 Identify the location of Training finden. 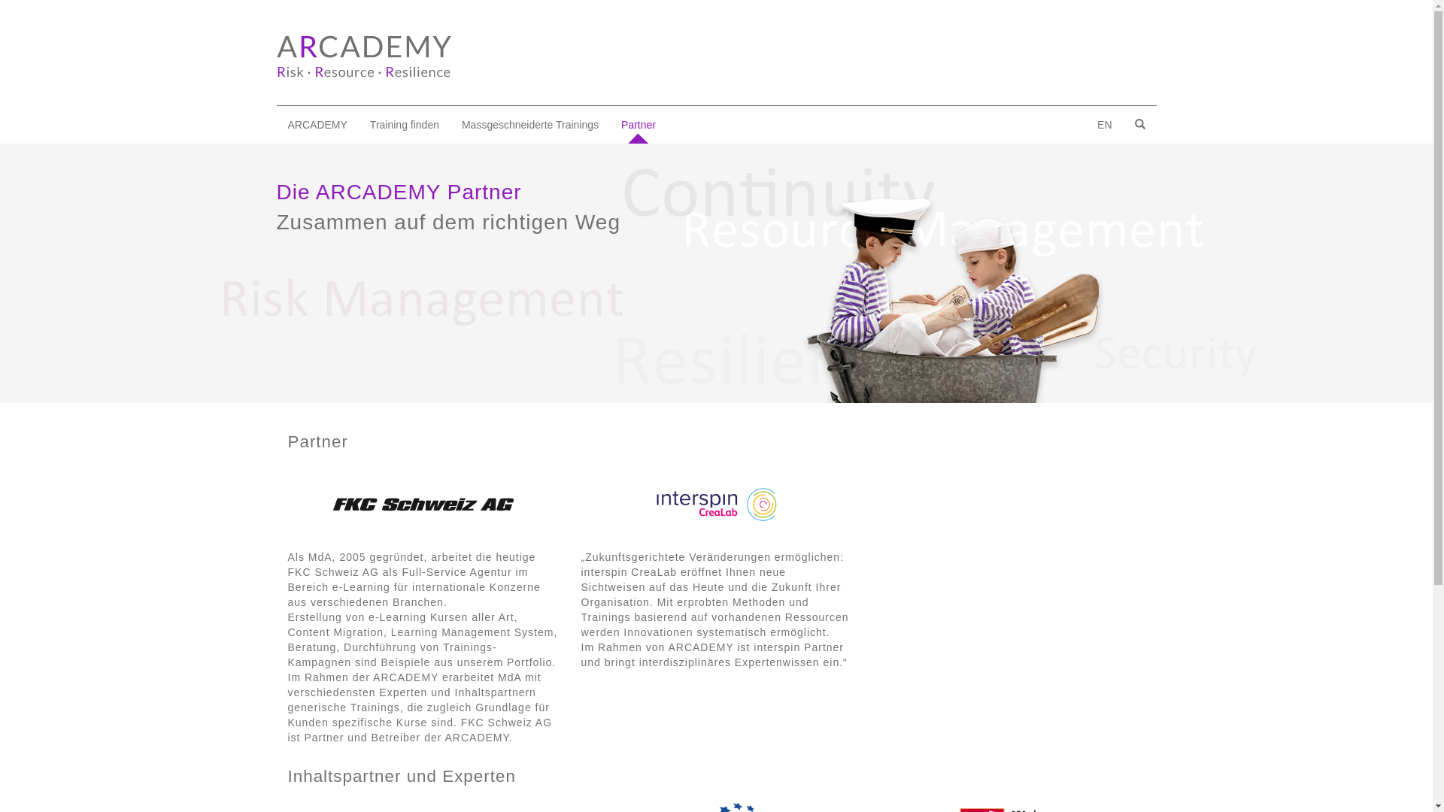
(405, 125).